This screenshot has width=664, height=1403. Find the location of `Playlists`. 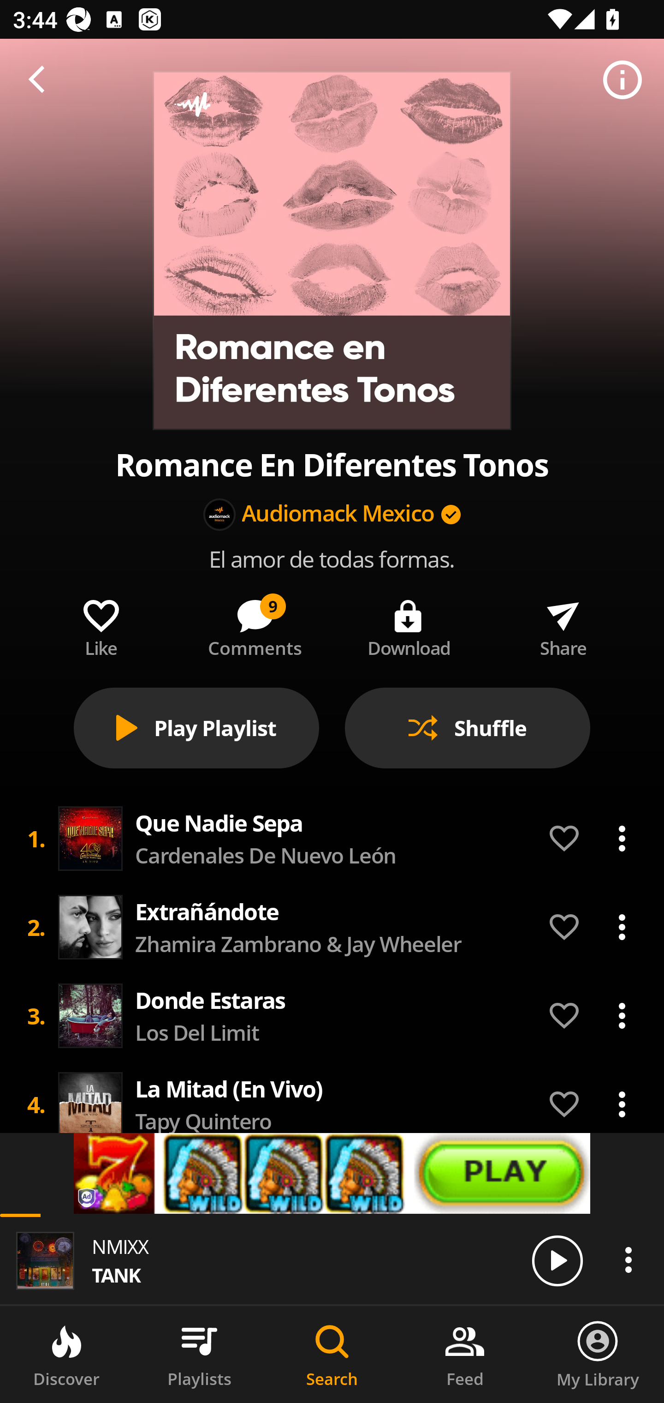

Playlists is located at coordinates (199, 1355).